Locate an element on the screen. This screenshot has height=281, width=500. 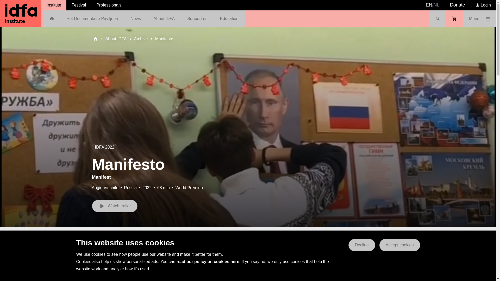
Education is located at coordinates (229, 18).